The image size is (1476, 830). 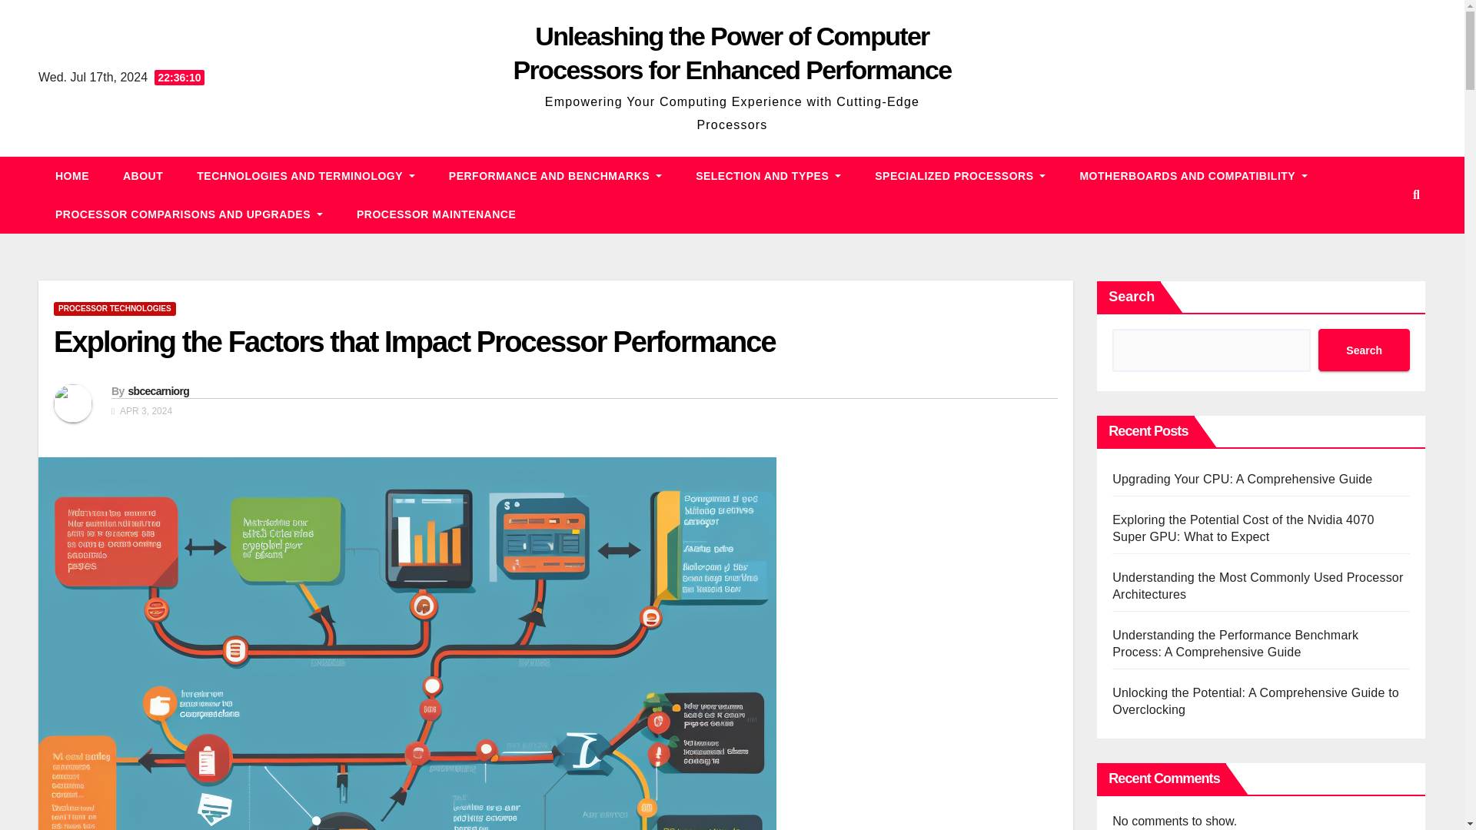 I want to click on Technologies and Terminology, so click(x=306, y=175).